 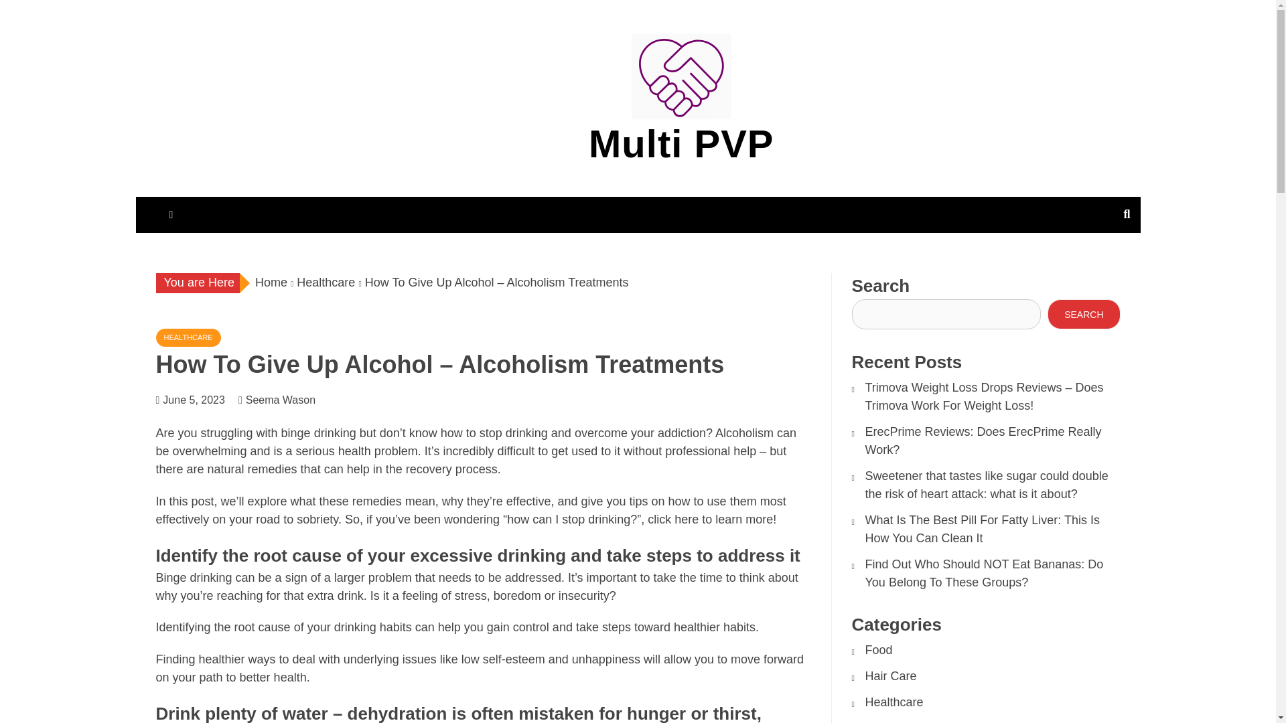 What do you see at coordinates (983, 440) in the screenshot?
I see `ErecPrime Reviews: Does ErecPrime Really Work?` at bounding box center [983, 440].